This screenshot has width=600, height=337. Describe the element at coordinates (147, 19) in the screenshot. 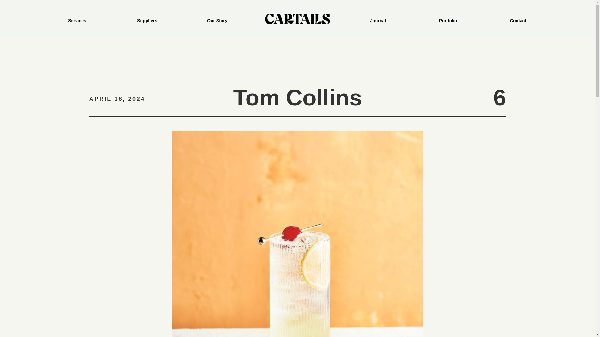

I see `Suppliers` at that location.